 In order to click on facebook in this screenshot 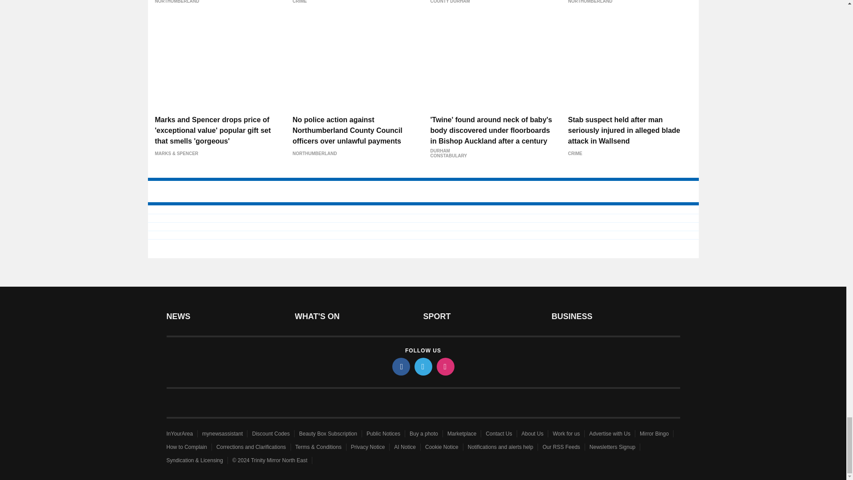, I will do `click(400, 366)`.